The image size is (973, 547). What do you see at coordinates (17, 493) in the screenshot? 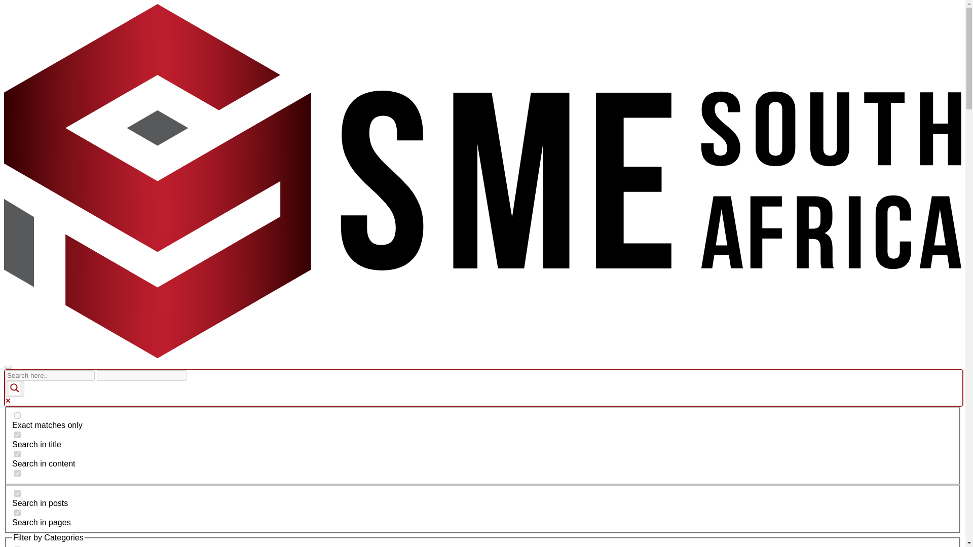
I see `post` at bounding box center [17, 493].